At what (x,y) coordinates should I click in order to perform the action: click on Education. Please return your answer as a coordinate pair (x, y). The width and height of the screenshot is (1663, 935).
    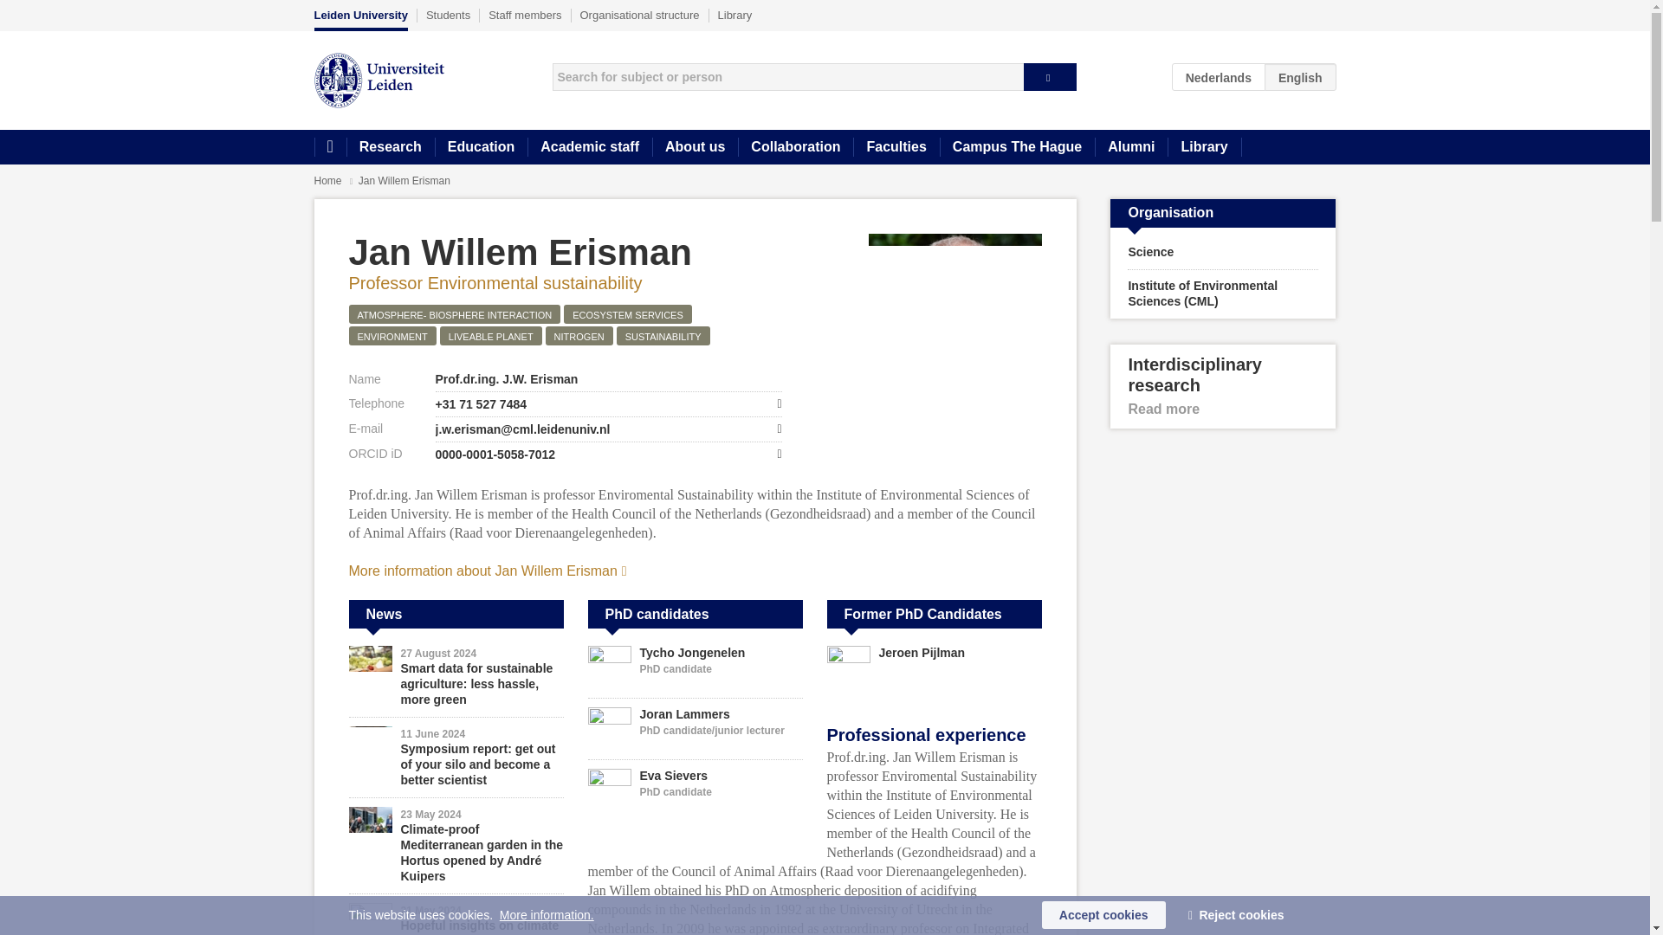
    Looking at the image, I should click on (480, 147).